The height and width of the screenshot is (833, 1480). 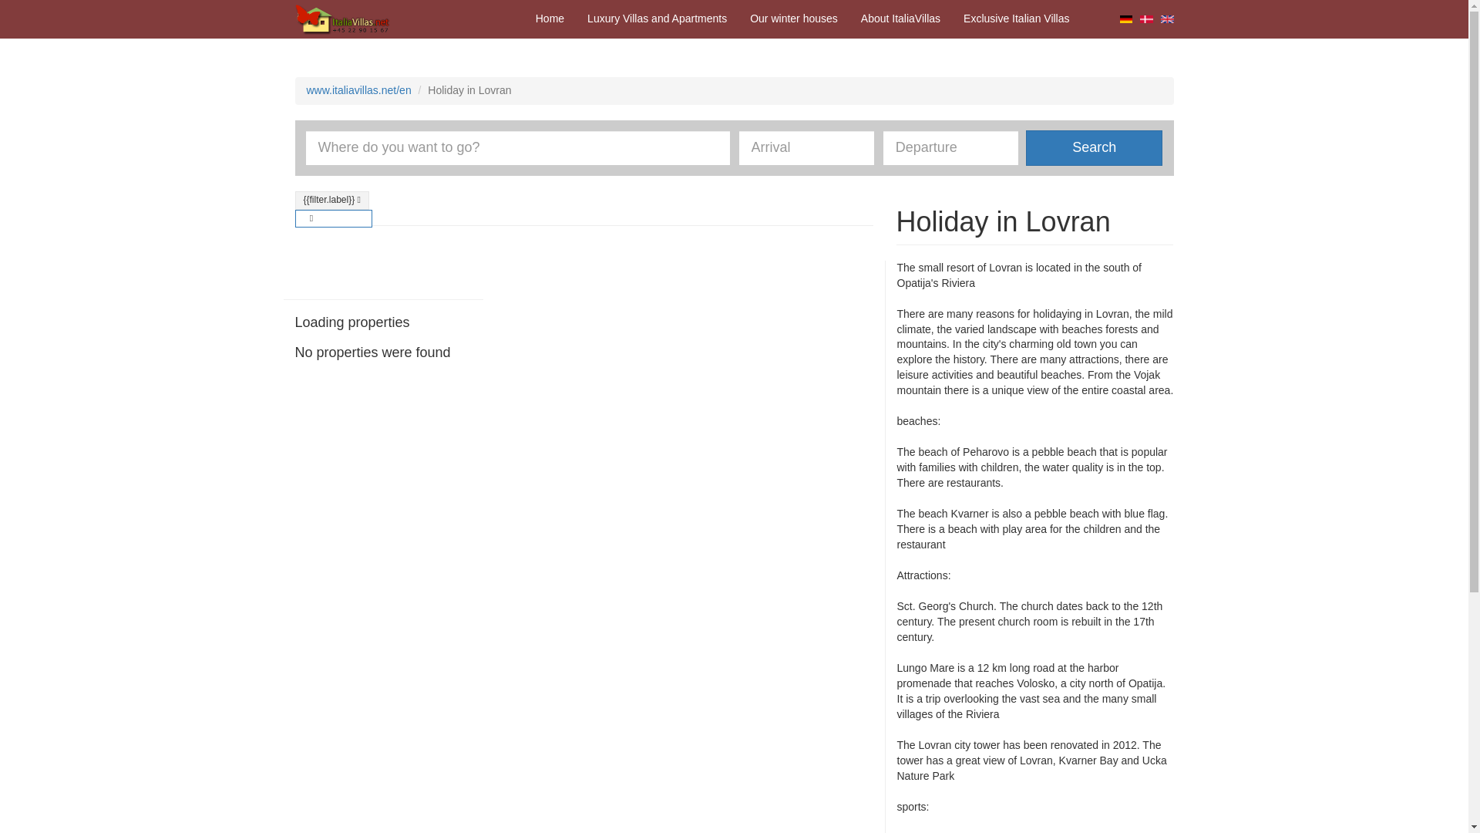 What do you see at coordinates (1145, 19) in the screenshot?
I see `Dansk` at bounding box center [1145, 19].